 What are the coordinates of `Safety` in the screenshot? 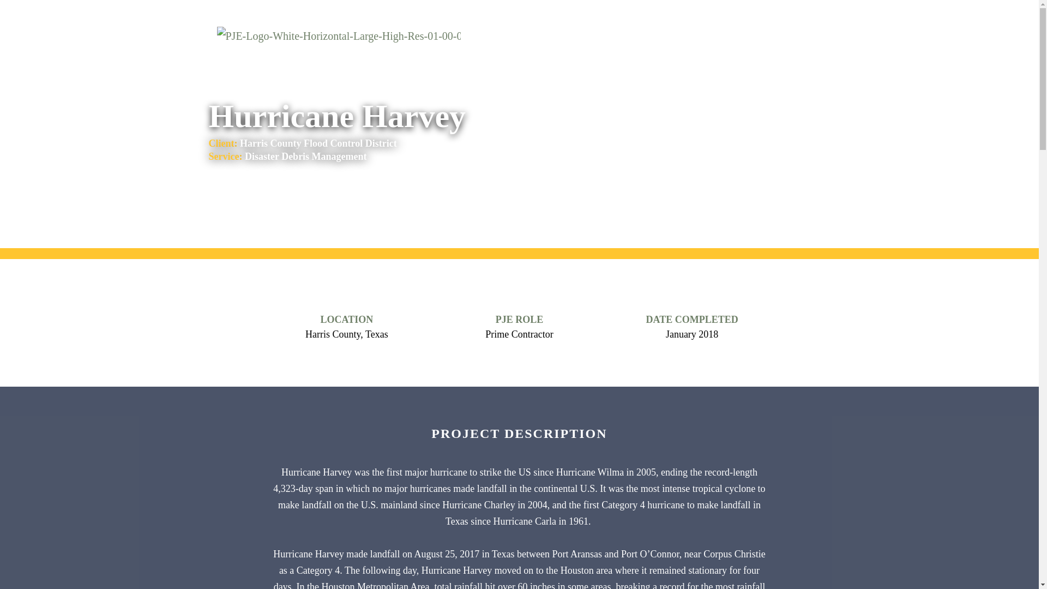 It's located at (651, 26).